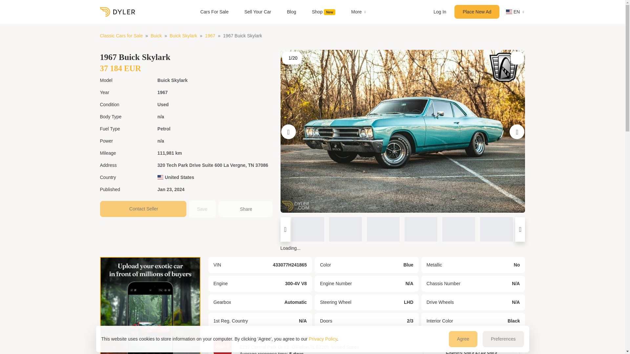  Describe the element at coordinates (258, 12) in the screenshot. I see `Sell Your Car` at that location.